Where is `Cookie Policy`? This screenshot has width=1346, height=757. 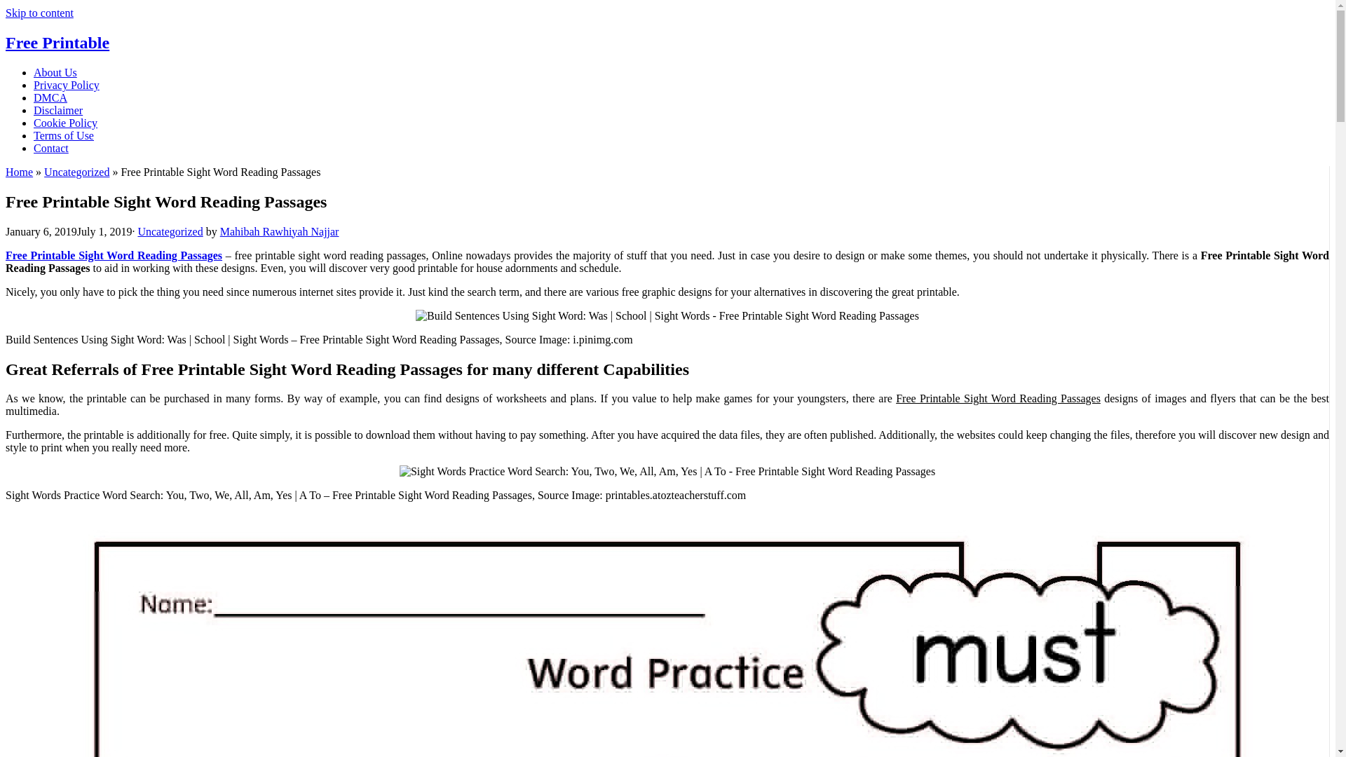
Cookie Policy is located at coordinates (65, 123).